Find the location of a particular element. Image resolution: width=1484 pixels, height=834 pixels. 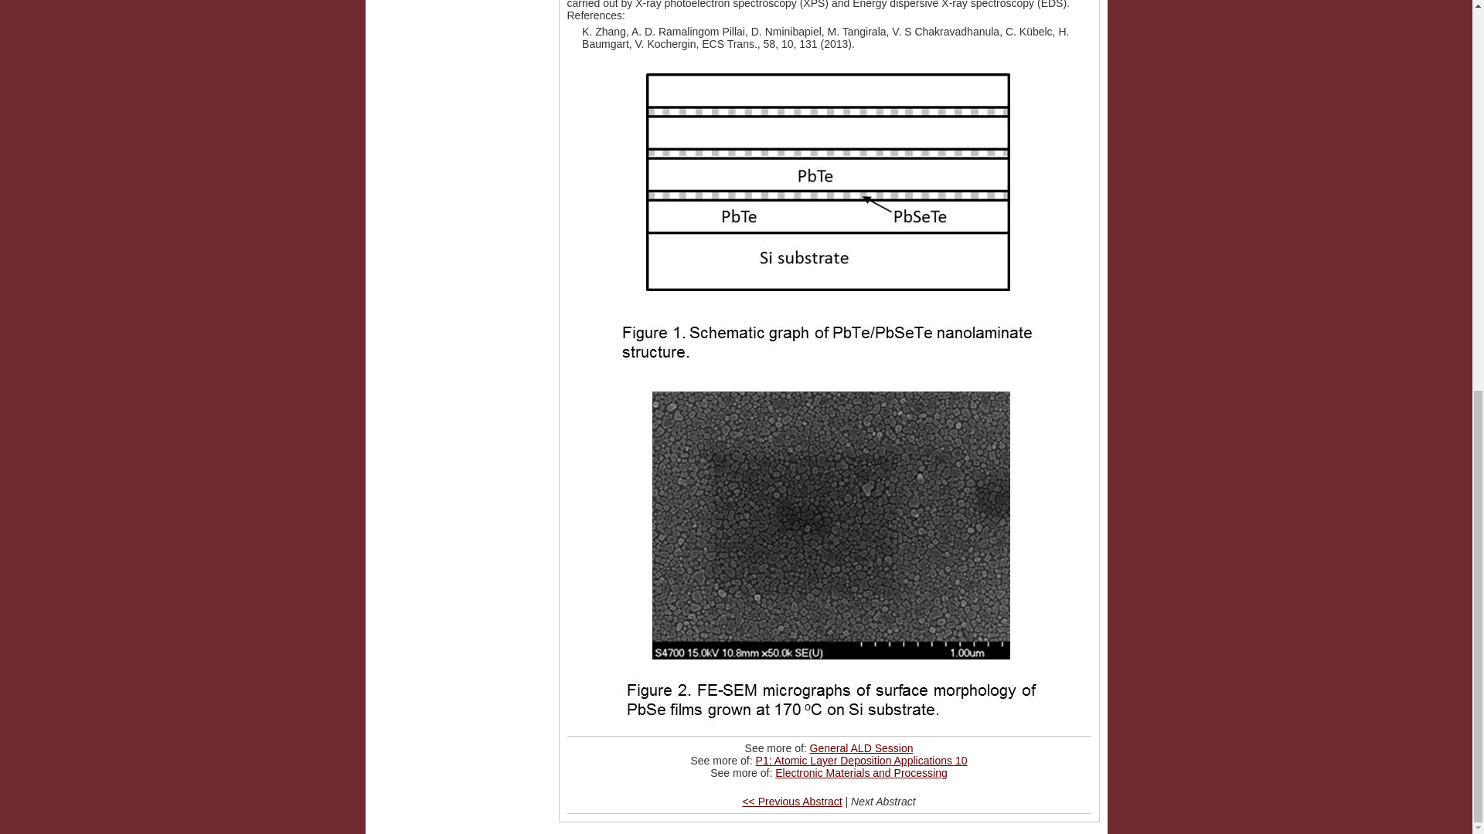

Electronic Materials and Processing is located at coordinates (861, 772).